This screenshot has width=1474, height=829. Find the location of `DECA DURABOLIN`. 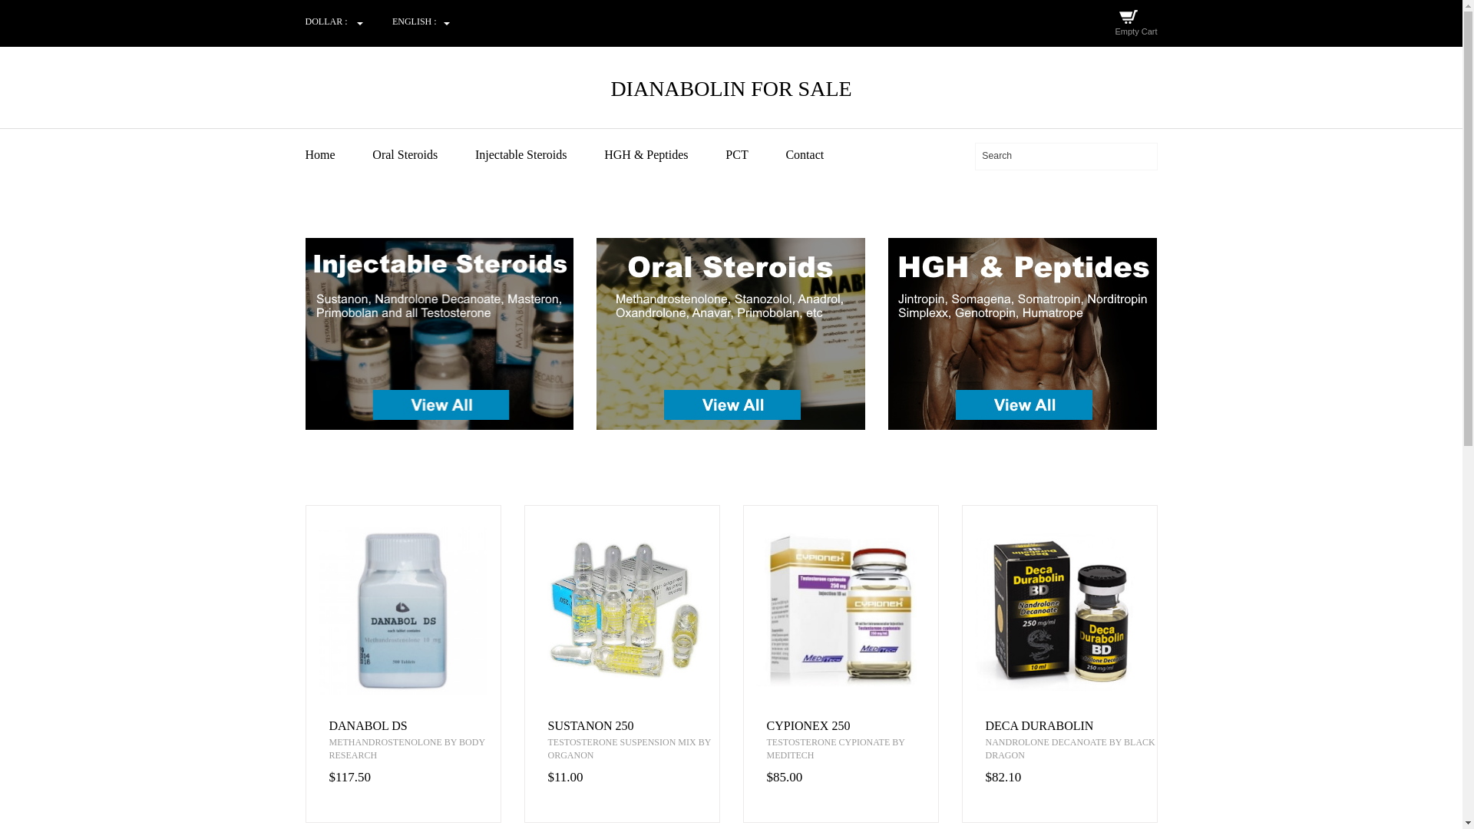

DECA DURABOLIN is located at coordinates (1072, 726).